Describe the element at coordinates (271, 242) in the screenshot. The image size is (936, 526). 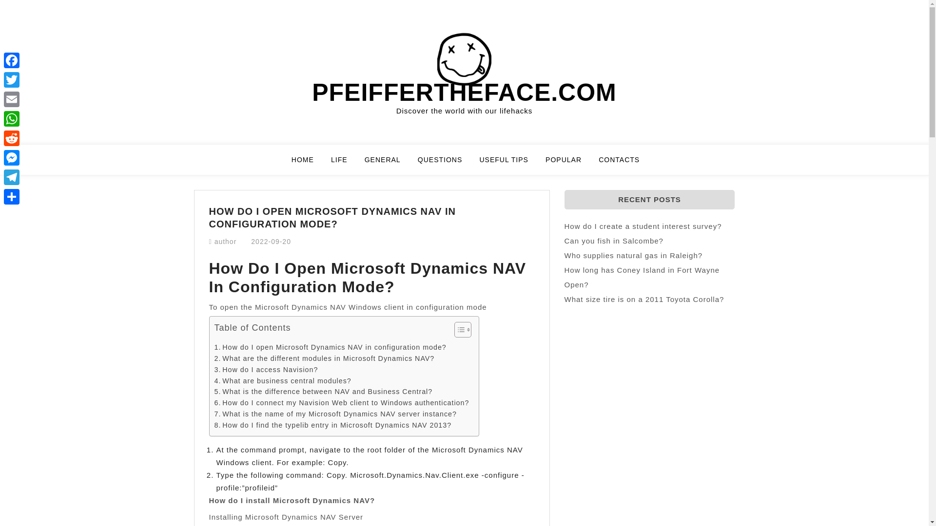
I see `2022-09-20` at that location.